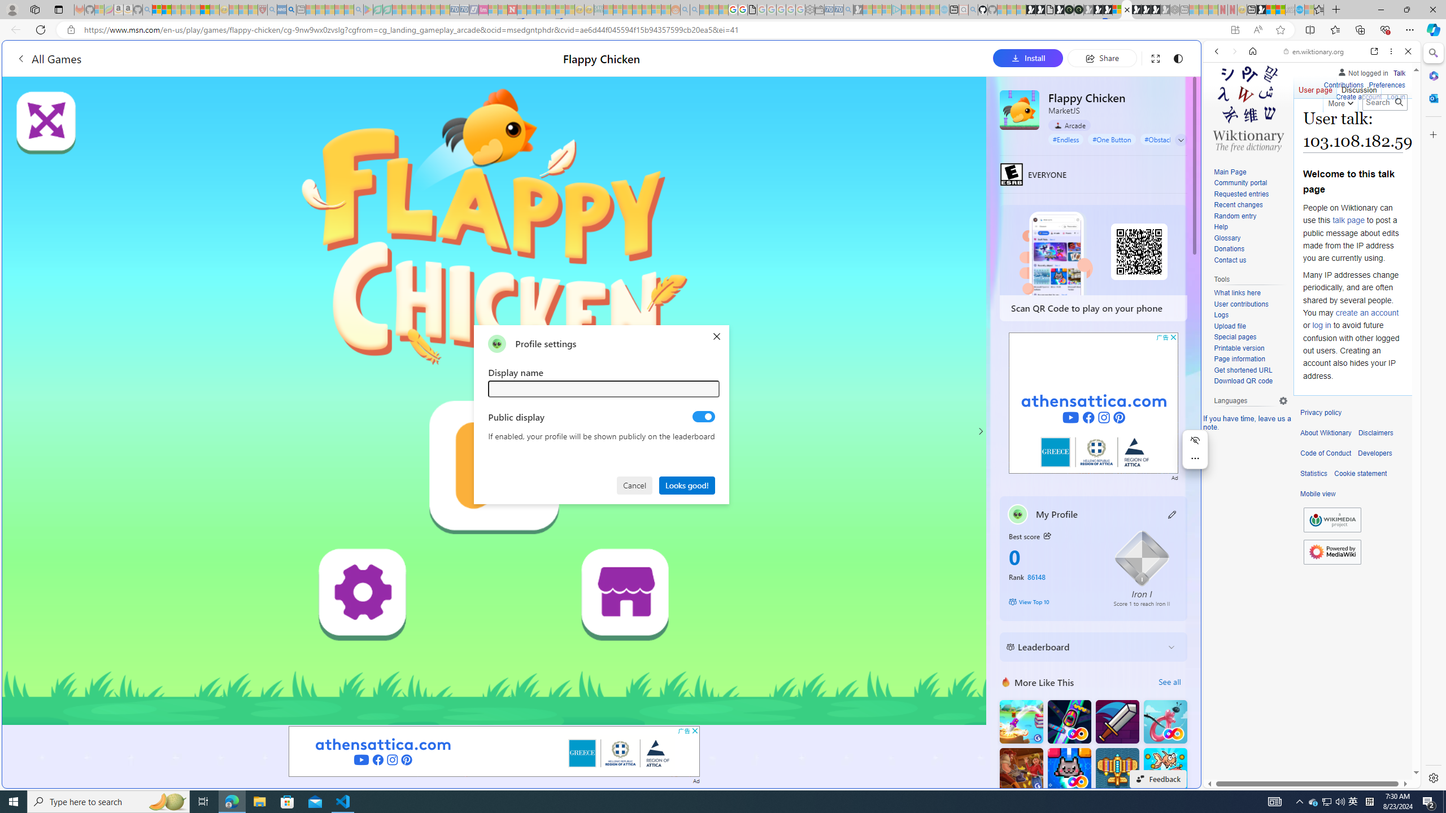 The width and height of the screenshot is (1446, 813). What do you see at coordinates (1386, 84) in the screenshot?
I see `Preferences` at bounding box center [1386, 84].